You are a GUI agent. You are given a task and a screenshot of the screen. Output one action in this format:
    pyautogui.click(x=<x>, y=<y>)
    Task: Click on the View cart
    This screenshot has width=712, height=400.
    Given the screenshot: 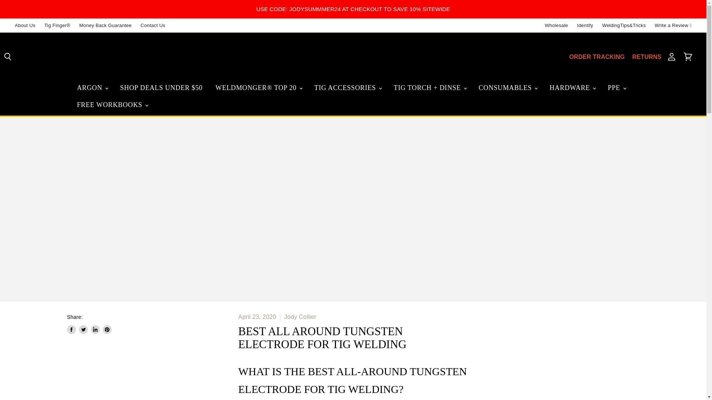 What is the action you would take?
    pyautogui.click(x=688, y=57)
    